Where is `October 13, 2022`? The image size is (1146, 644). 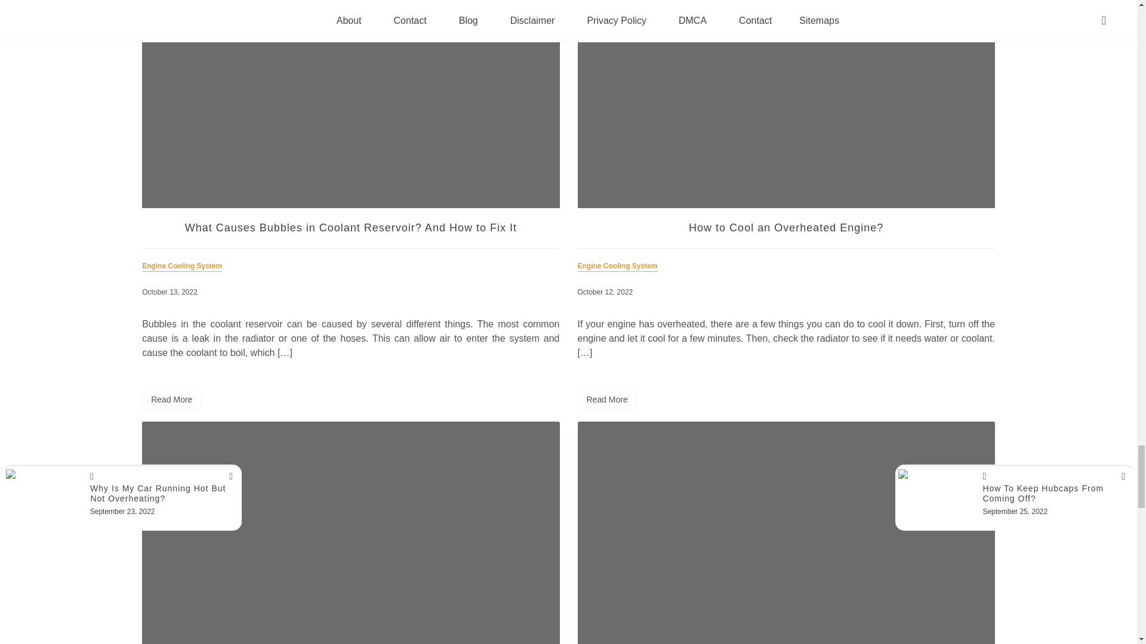 October 13, 2022 is located at coordinates (170, 292).